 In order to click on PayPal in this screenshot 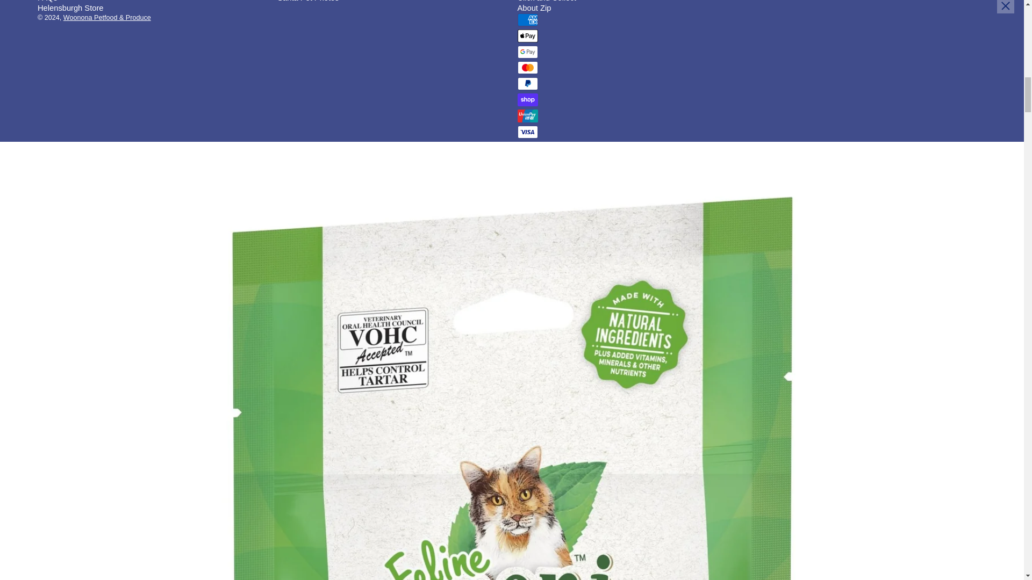, I will do `click(527, 84)`.